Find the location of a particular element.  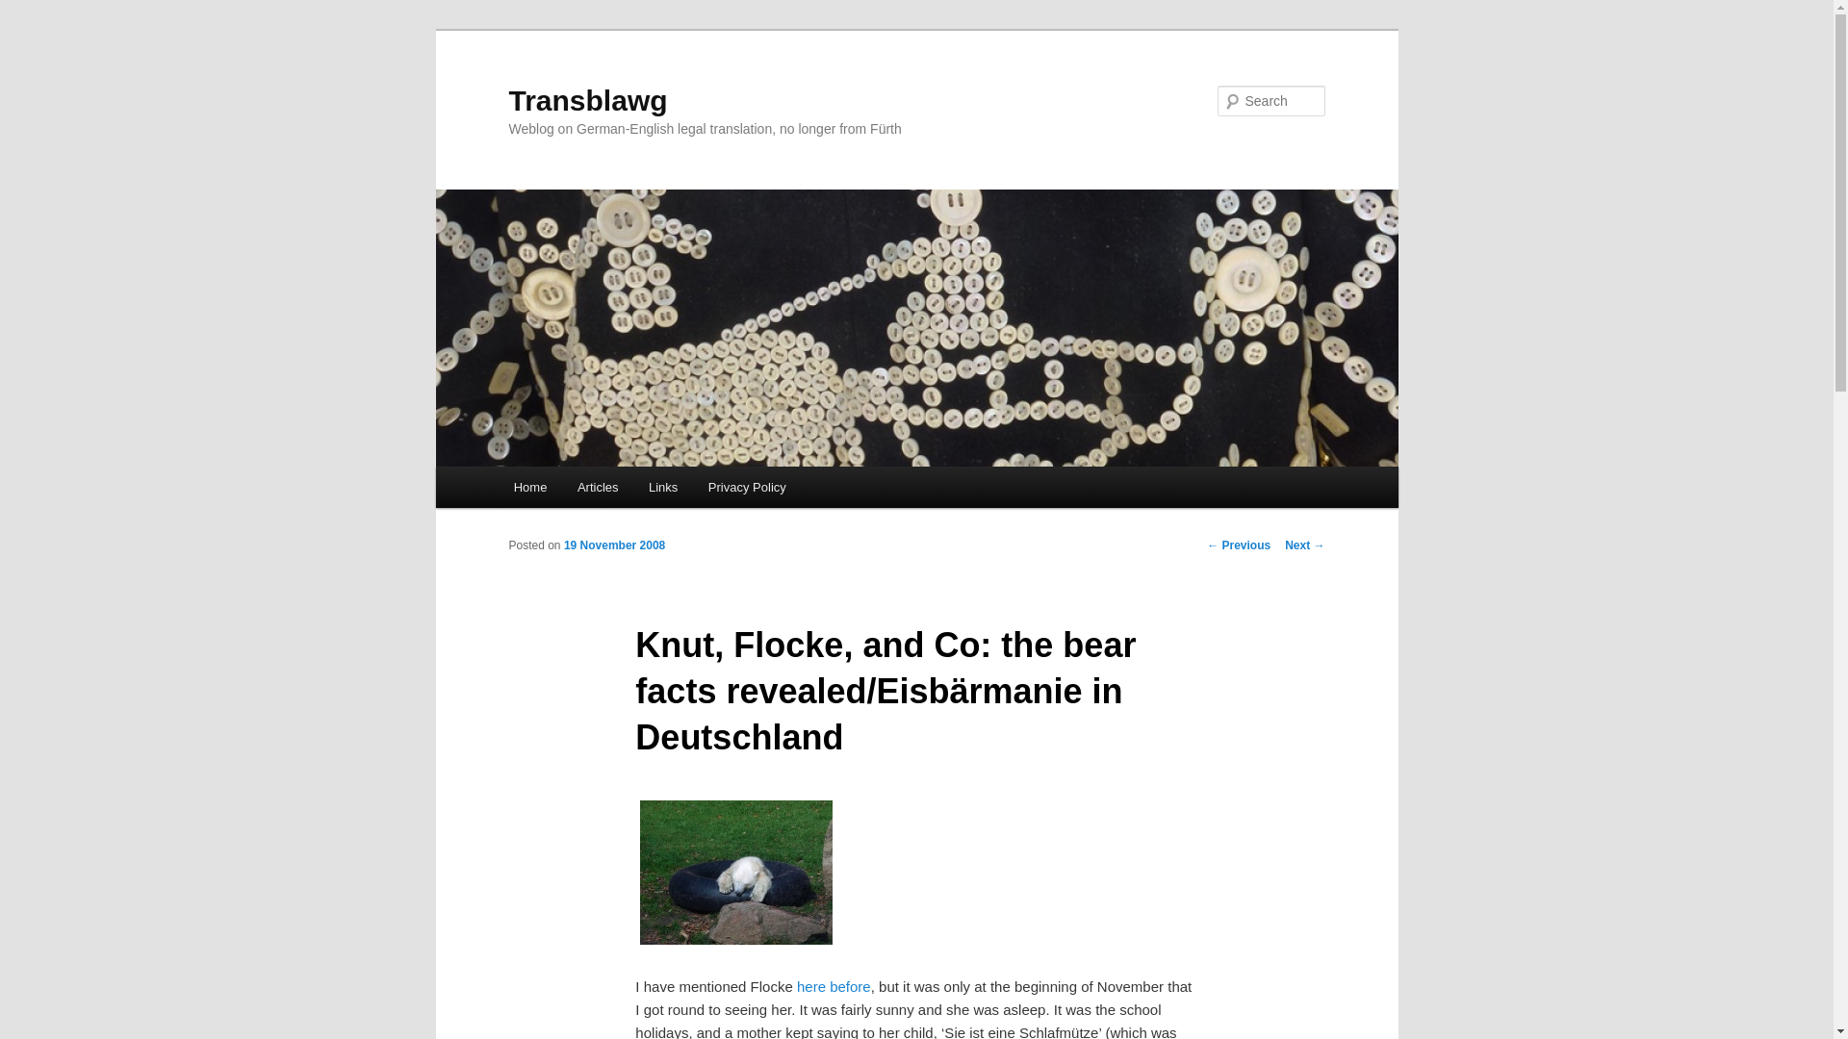

Home is located at coordinates (529, 487).